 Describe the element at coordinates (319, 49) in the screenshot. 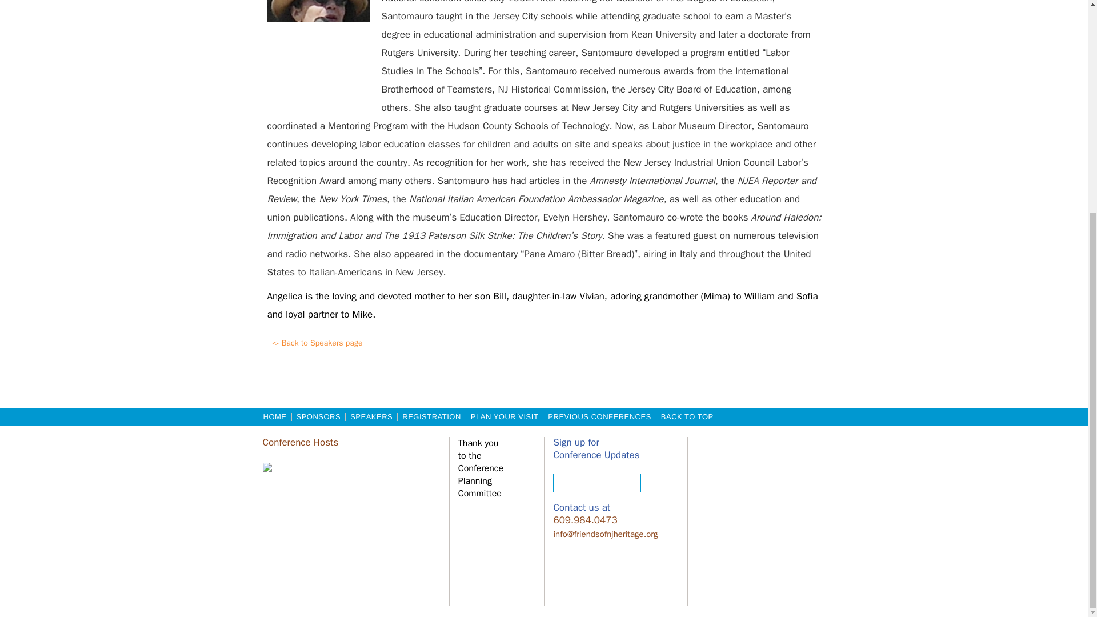

I see `Angelica Santomauro Web` at that location.